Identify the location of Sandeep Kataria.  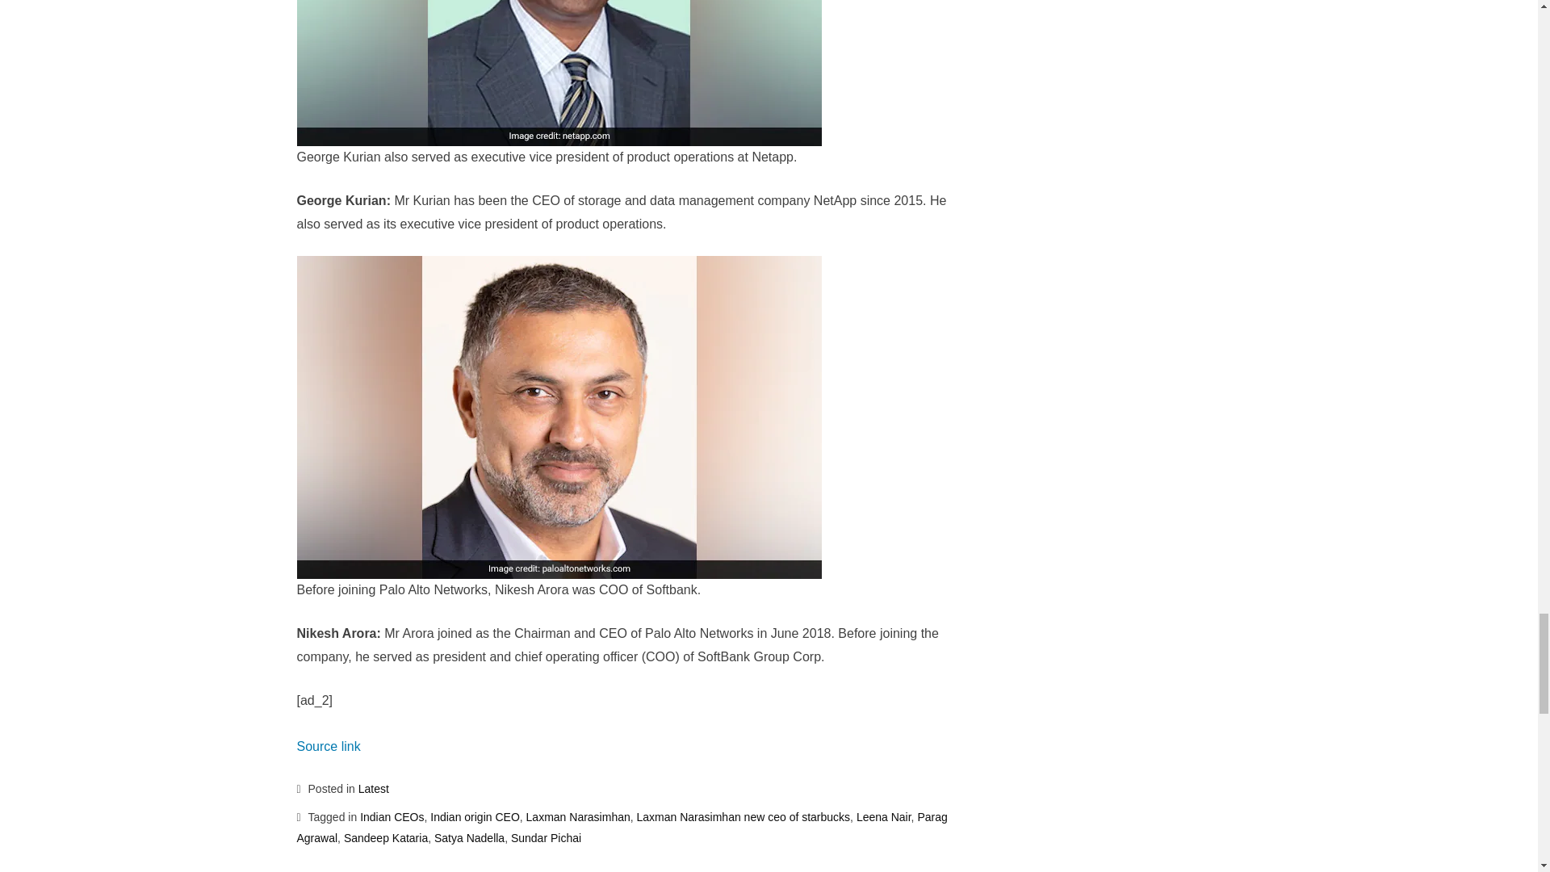
(386, 838).